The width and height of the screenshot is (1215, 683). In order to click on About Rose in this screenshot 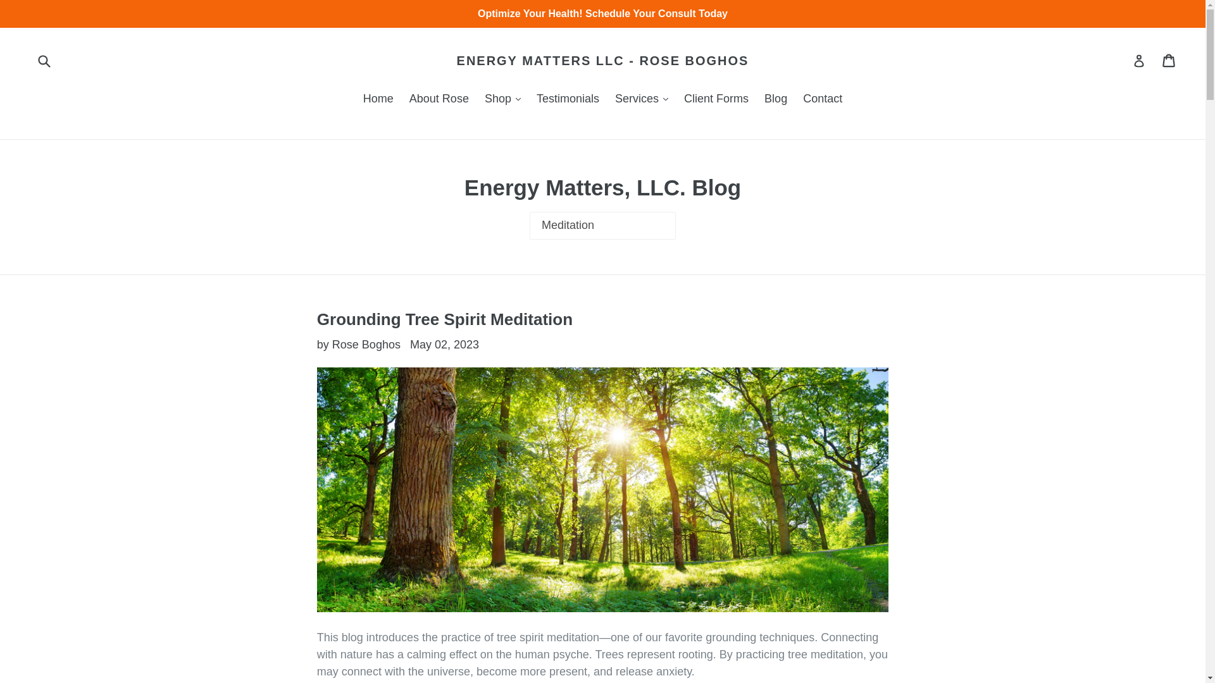, I will do `click(439, 99)`.